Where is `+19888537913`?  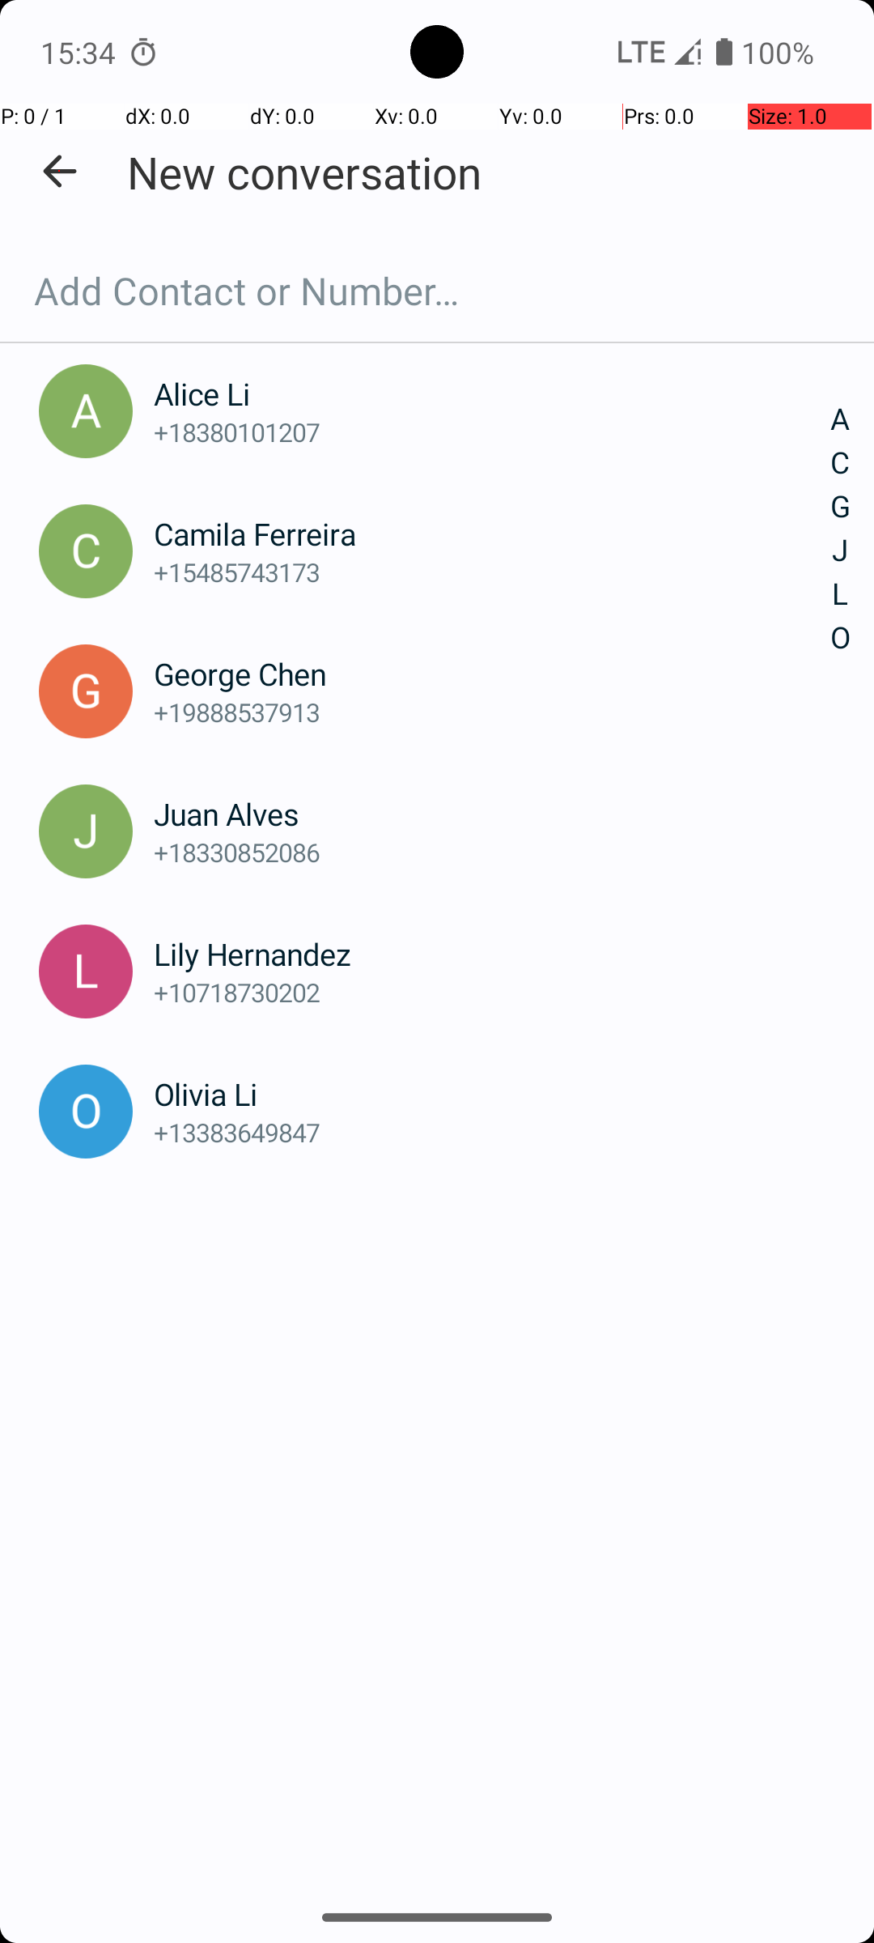 +19888537913 is located at coordinates (492, 712).